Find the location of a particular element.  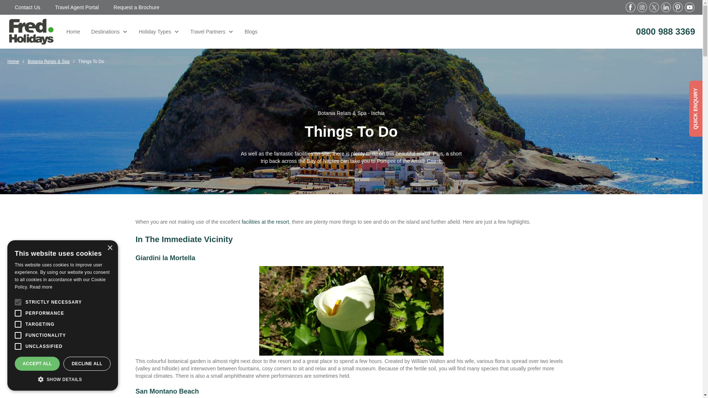

Home is located at coordinates (73, 32).